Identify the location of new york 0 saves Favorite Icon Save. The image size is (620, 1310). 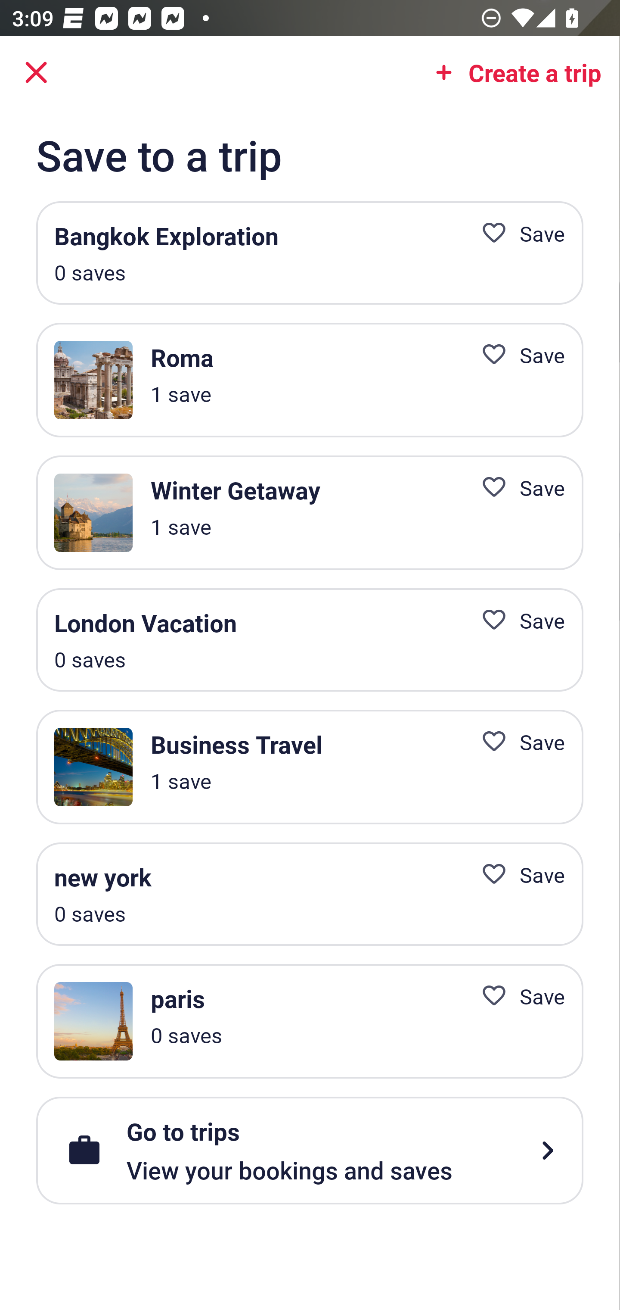
(310, 894).